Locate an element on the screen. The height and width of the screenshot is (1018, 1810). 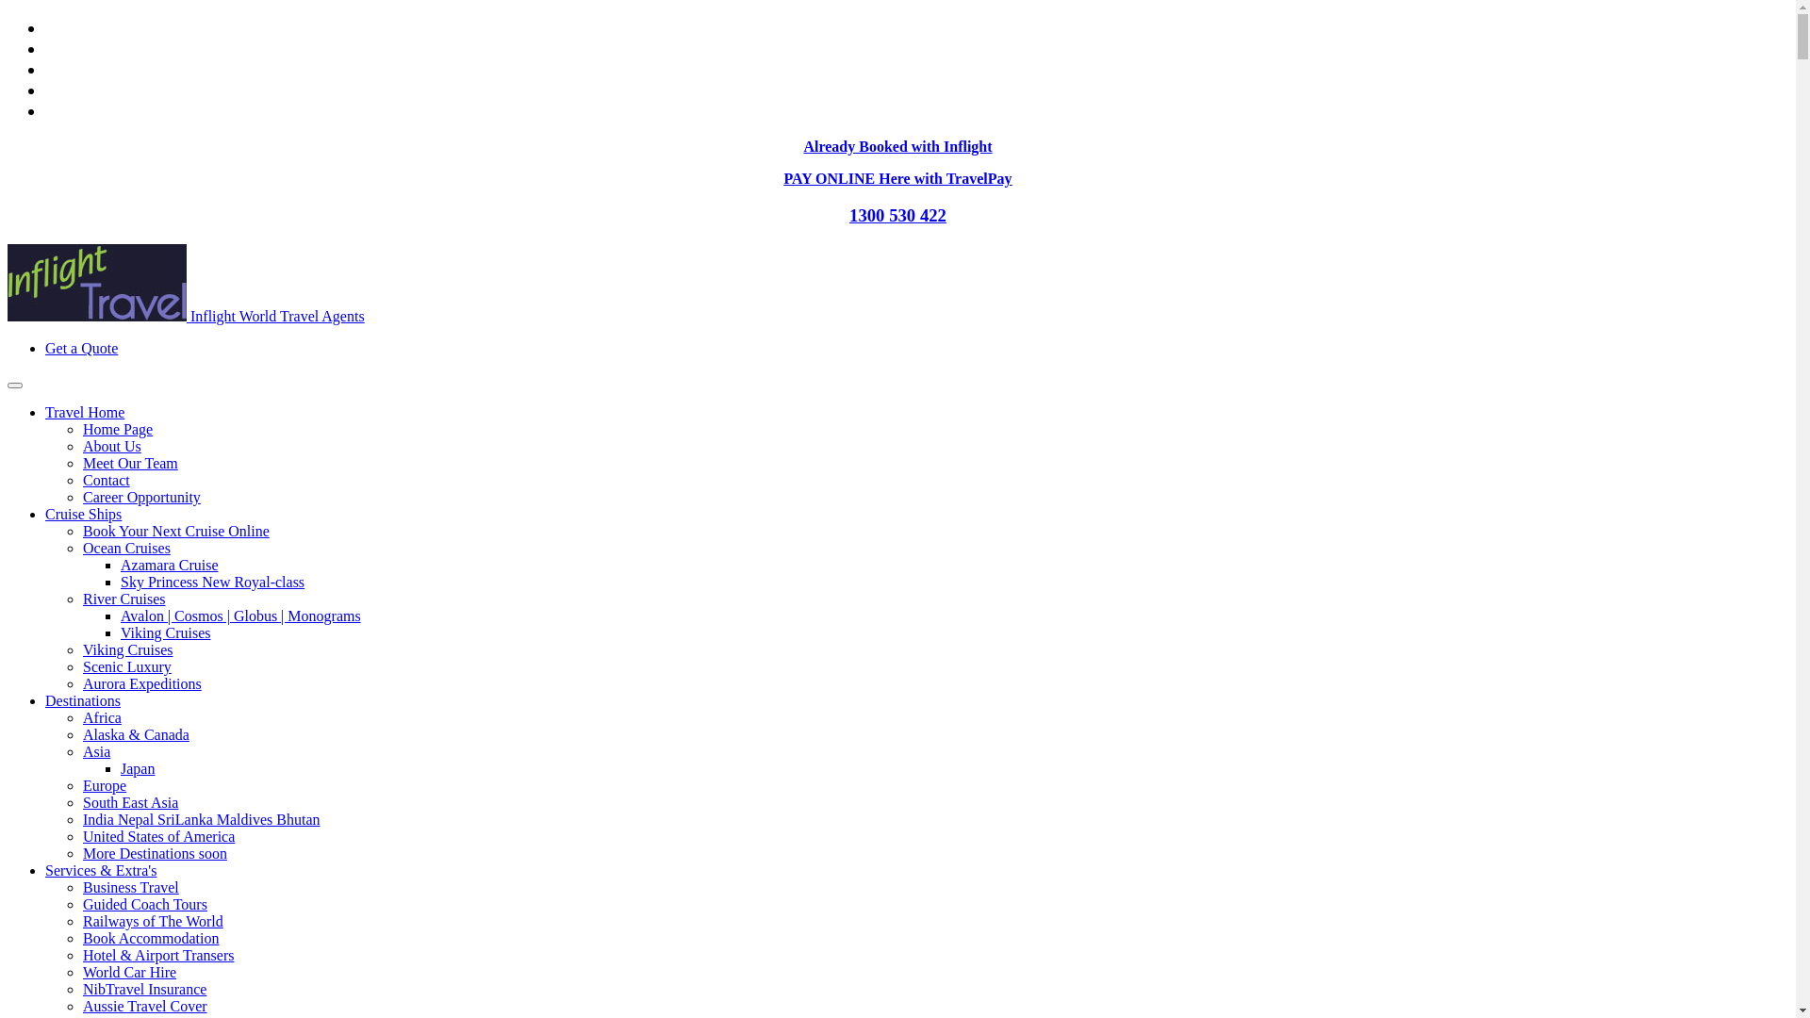
Sky Princess New Royal-class is located at coordinates (213, 583).